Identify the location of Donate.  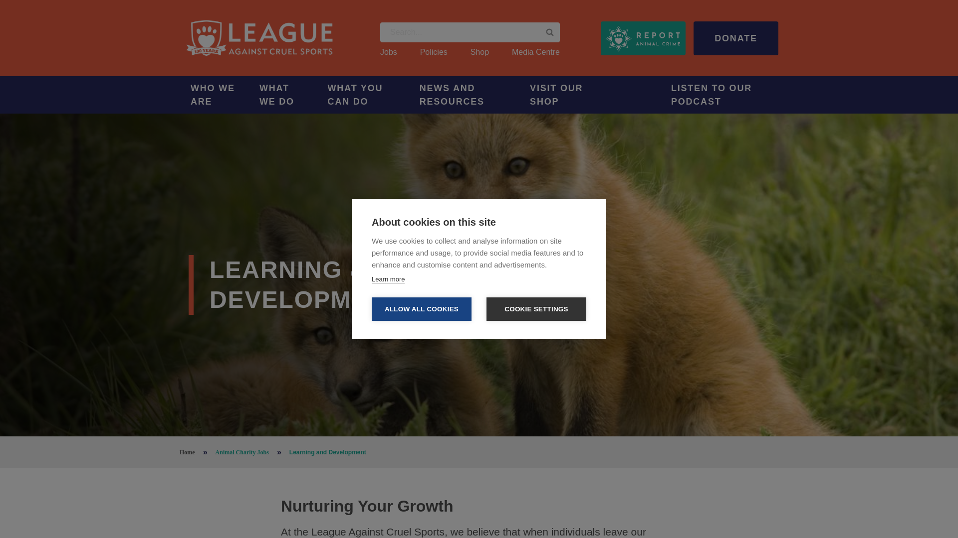
(735, 38).